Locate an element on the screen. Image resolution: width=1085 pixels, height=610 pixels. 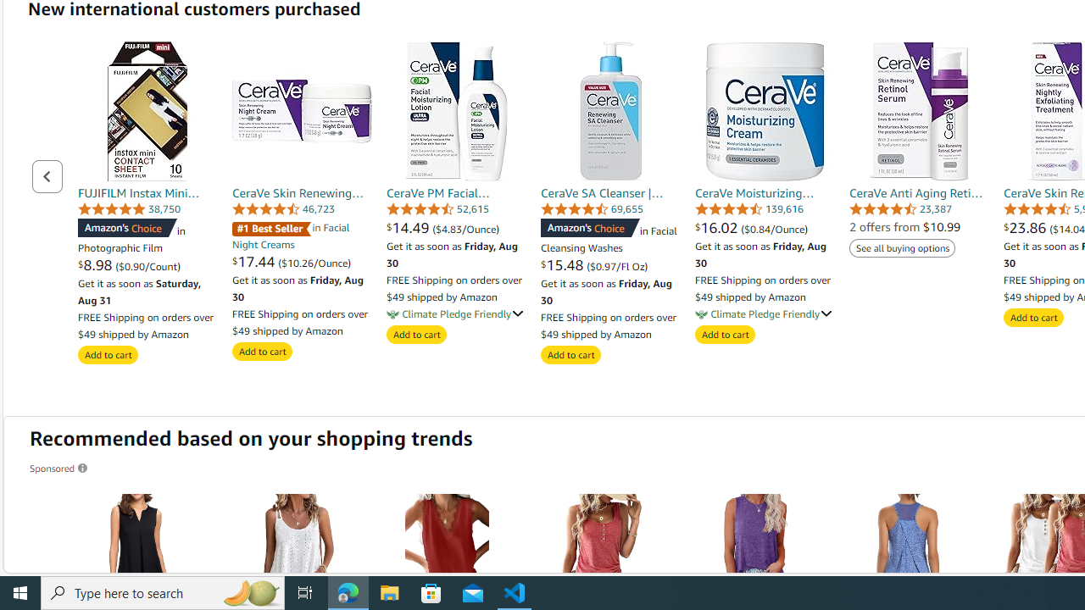
($0.97/Fl Oz) is located at coordinates (617, 266).